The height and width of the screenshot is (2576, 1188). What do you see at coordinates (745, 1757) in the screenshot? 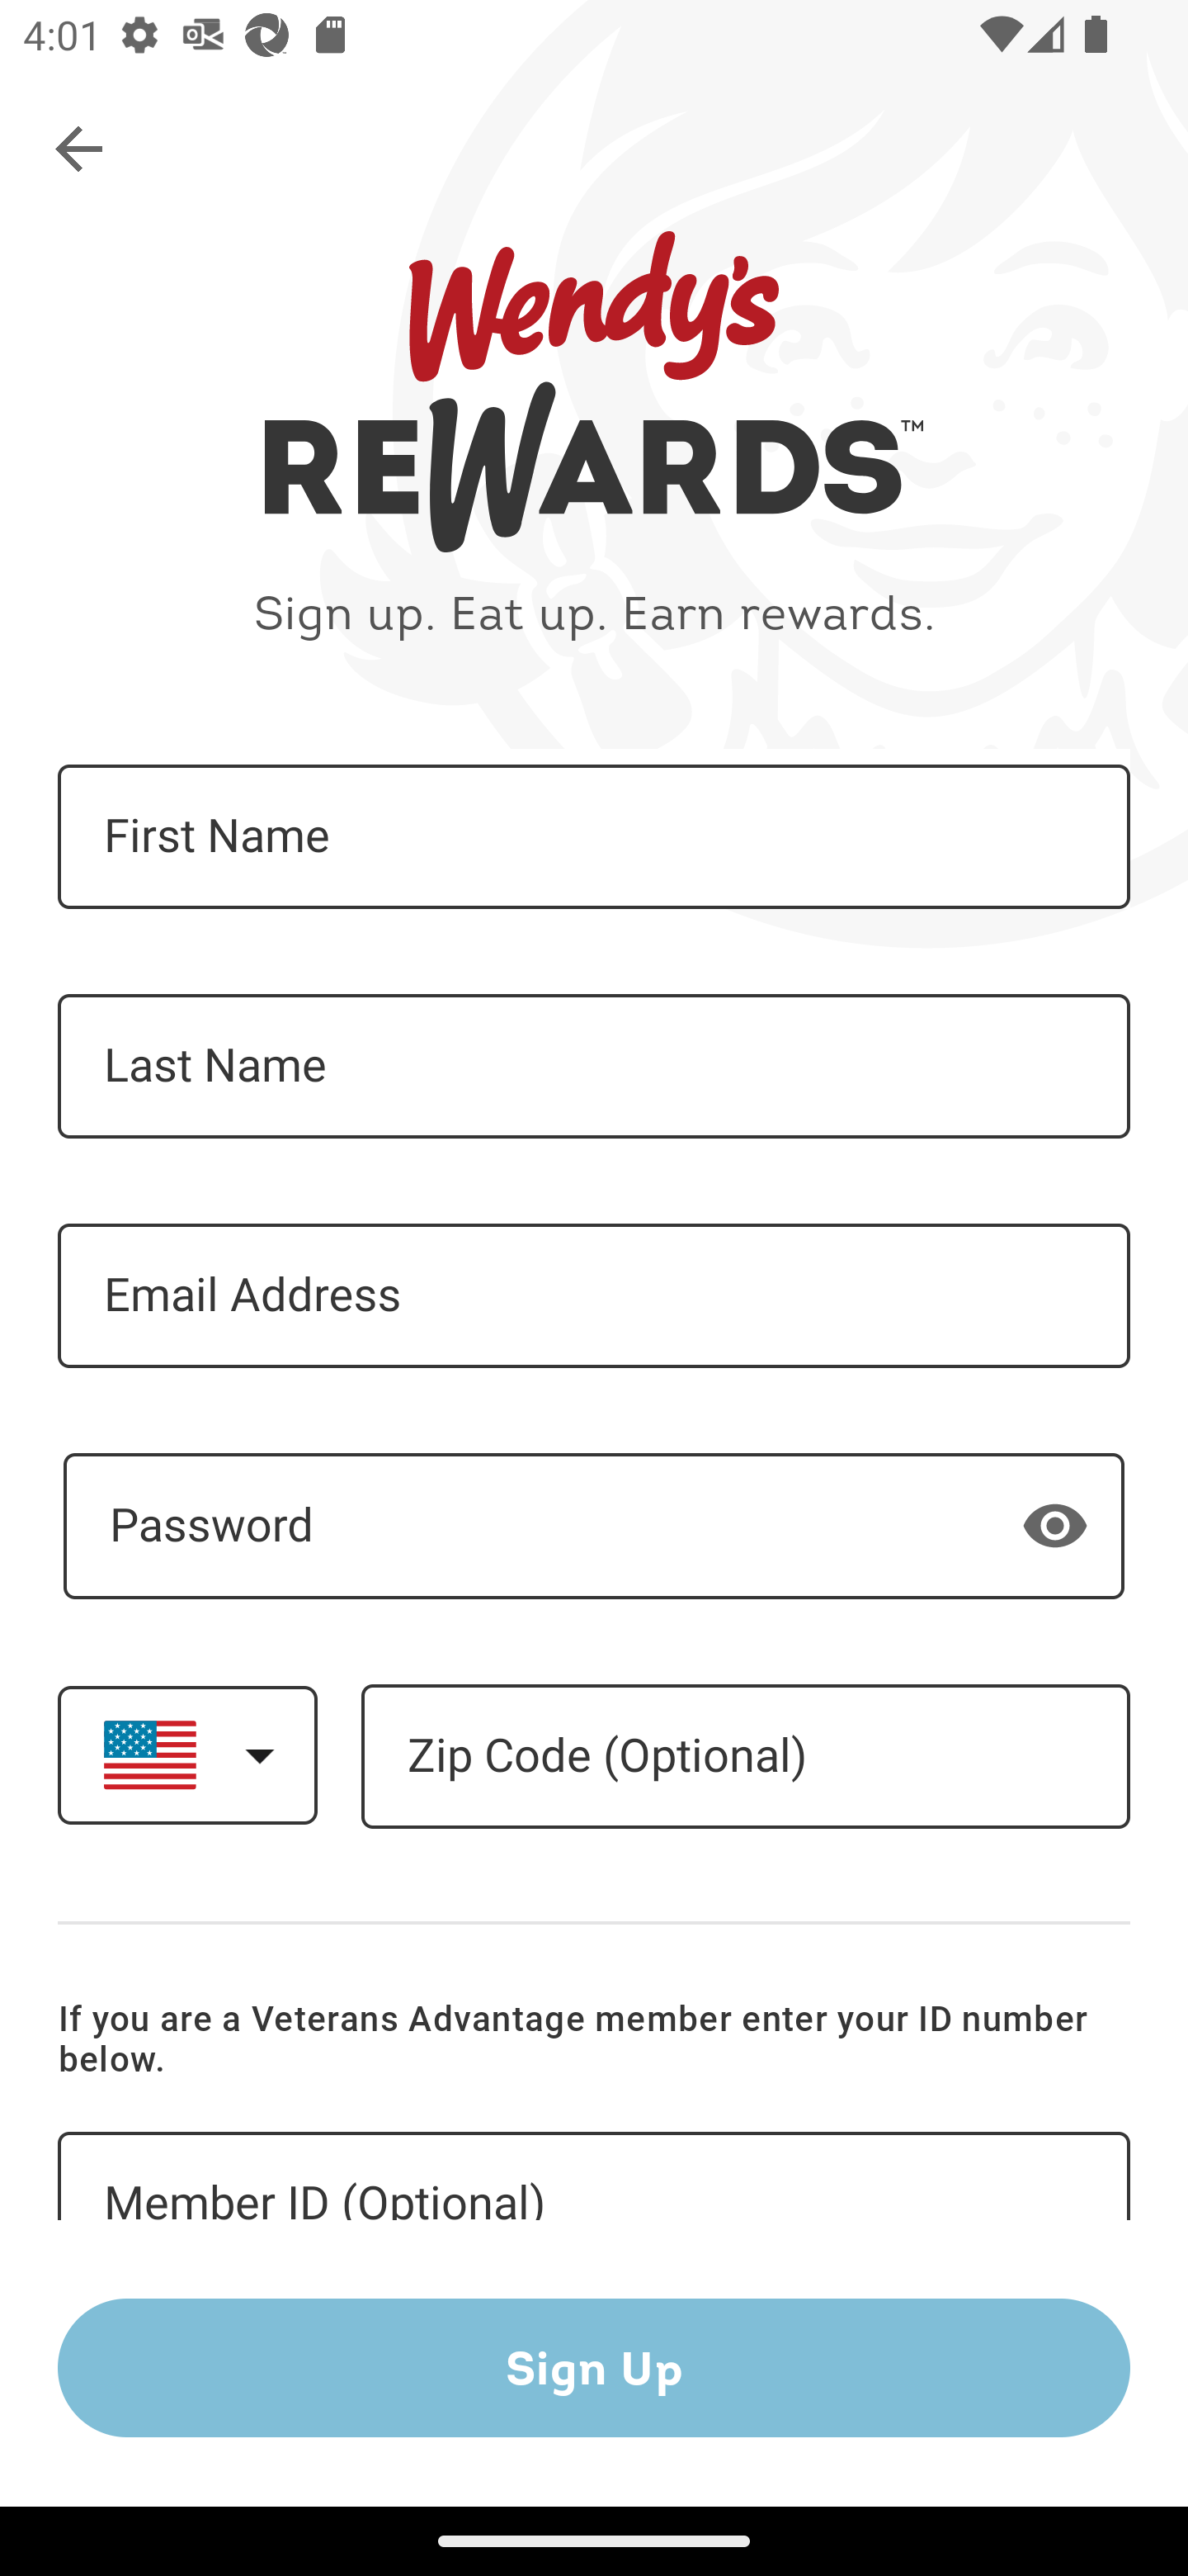
I see `Zip Code – Optional` at bounding box center [745, 1757].